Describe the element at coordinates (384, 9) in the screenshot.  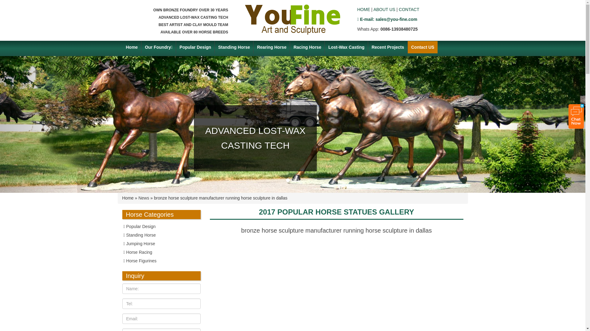
I see `About of Youfine horse statues` at that location.